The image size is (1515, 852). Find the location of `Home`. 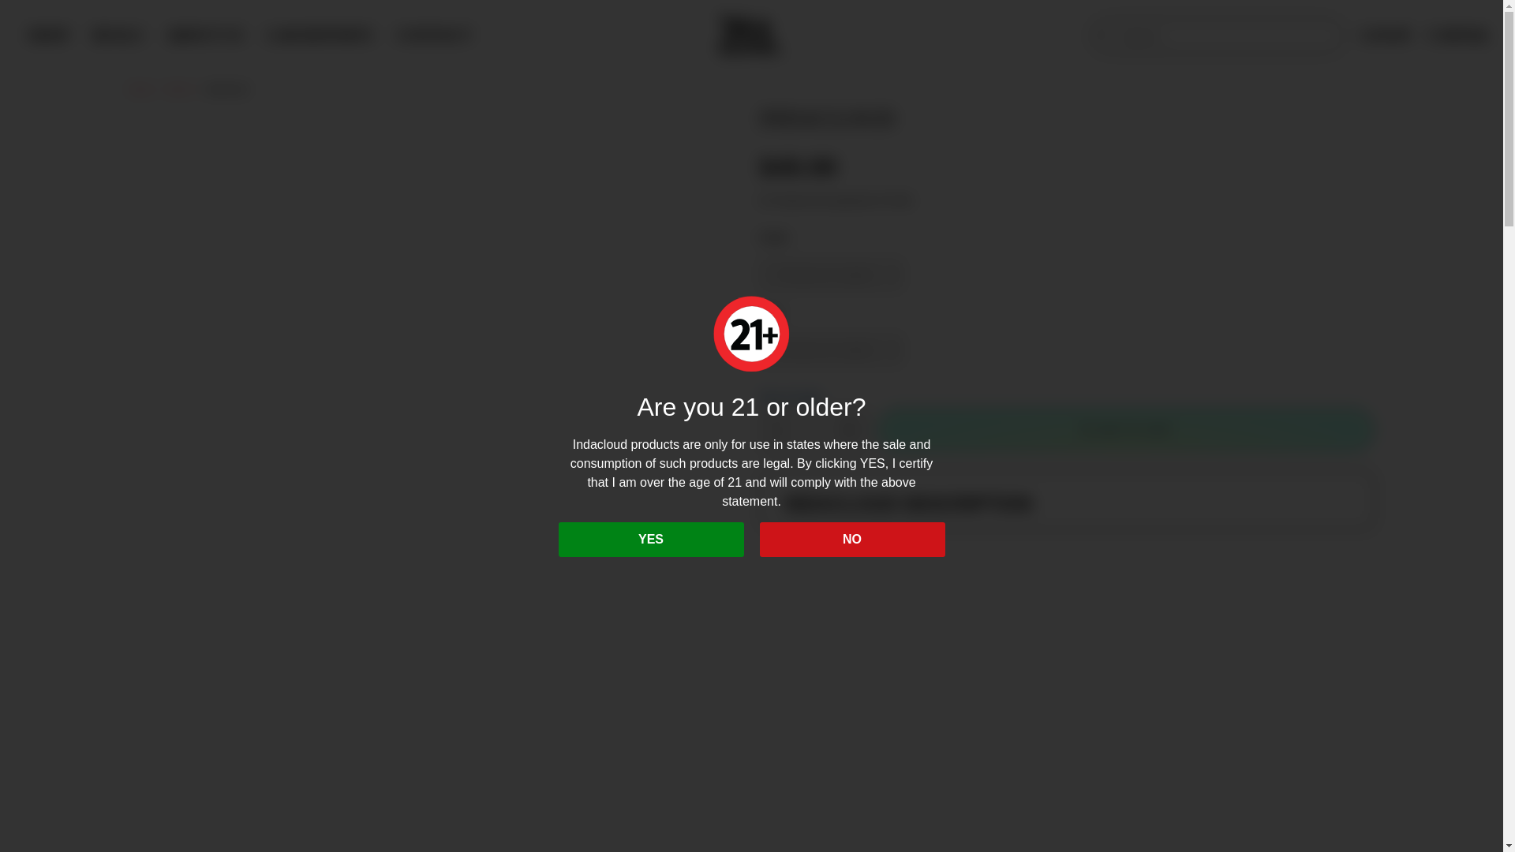

Home is located at coordinates (140, 88).